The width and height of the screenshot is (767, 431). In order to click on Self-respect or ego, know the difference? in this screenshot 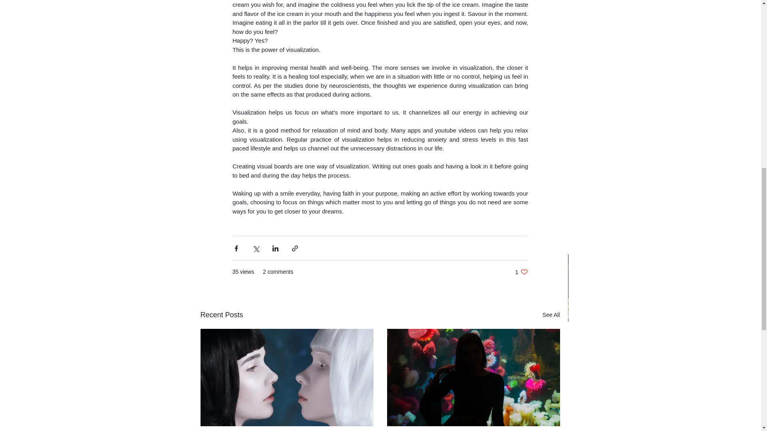, I will do `click(522, 272)`.